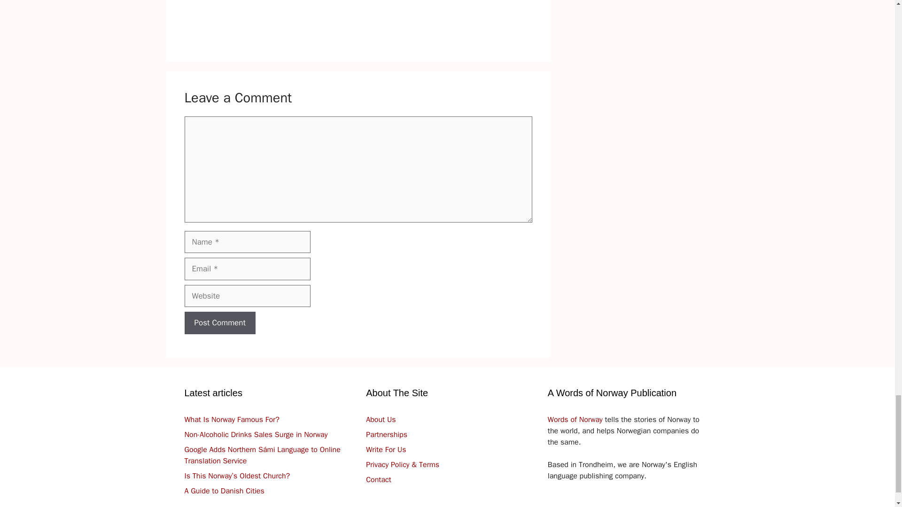  Describe the element at coordinates (219, 323) in the screenshot. I see `Post Comment` at that location.